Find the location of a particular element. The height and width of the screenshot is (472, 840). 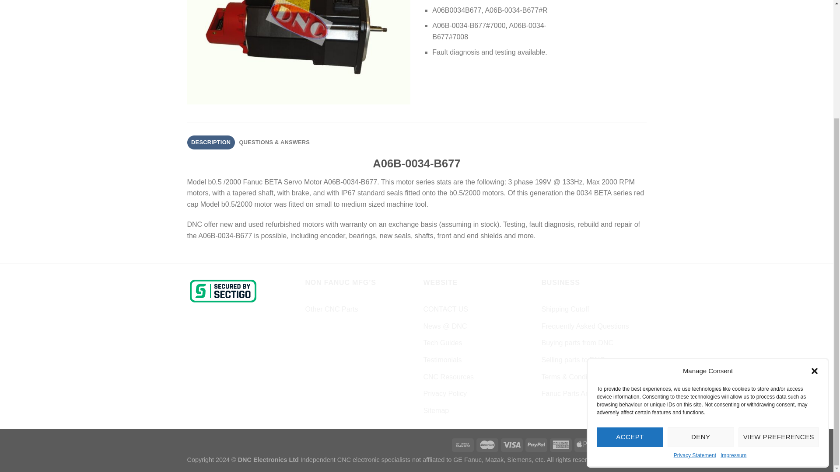

ACCEPT is located at coordinates (630, 285).